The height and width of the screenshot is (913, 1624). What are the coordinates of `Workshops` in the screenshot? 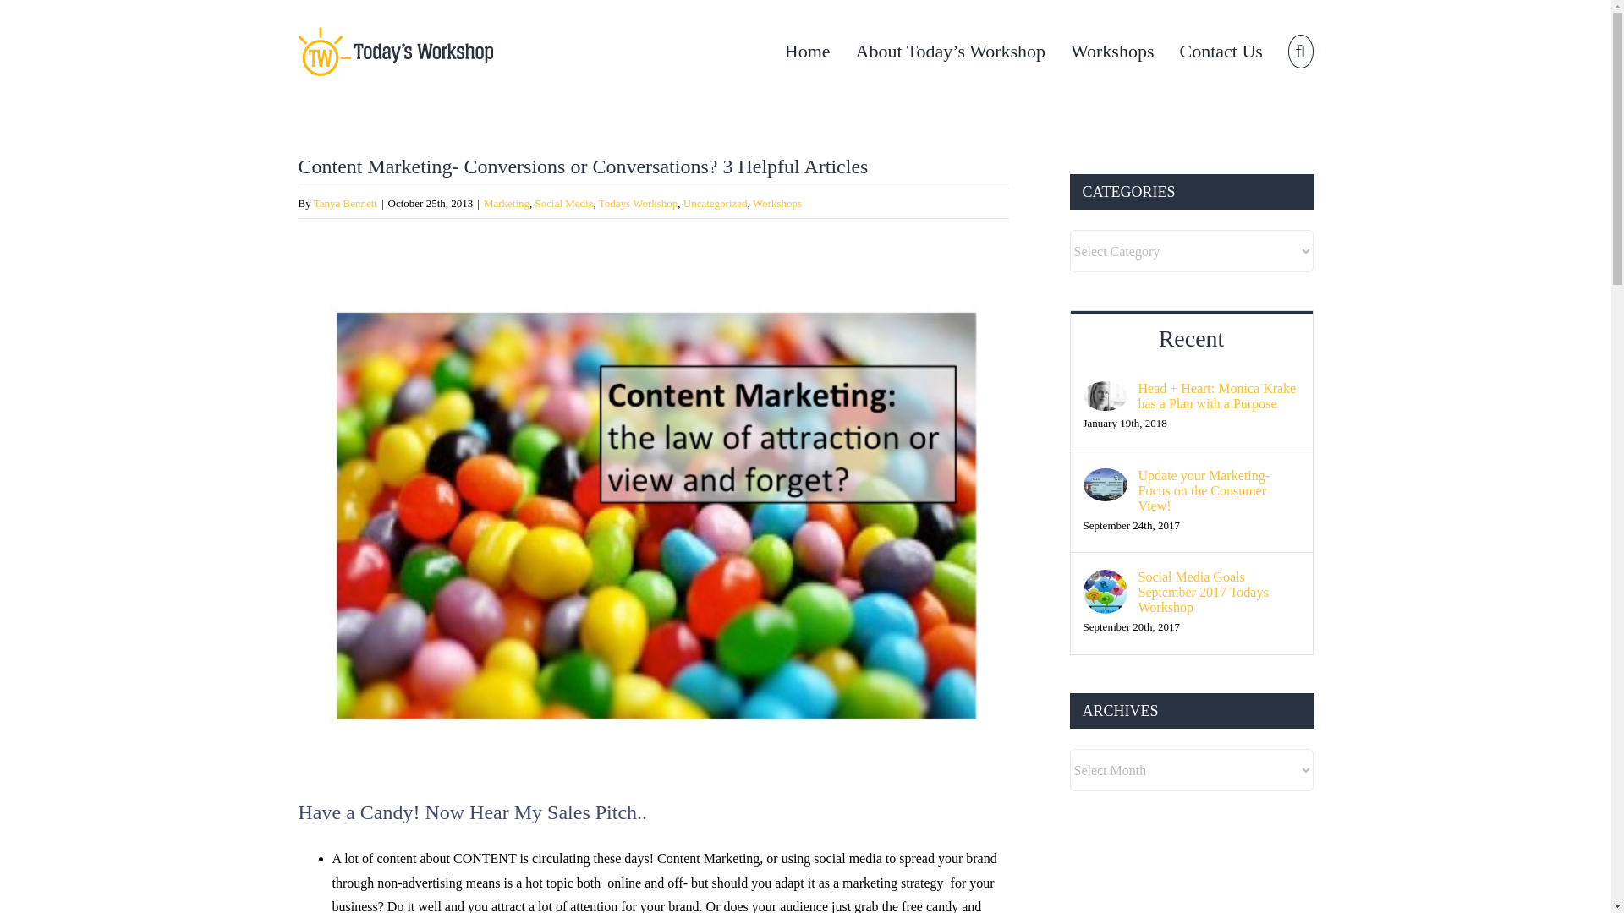 It's located at (777, 203).